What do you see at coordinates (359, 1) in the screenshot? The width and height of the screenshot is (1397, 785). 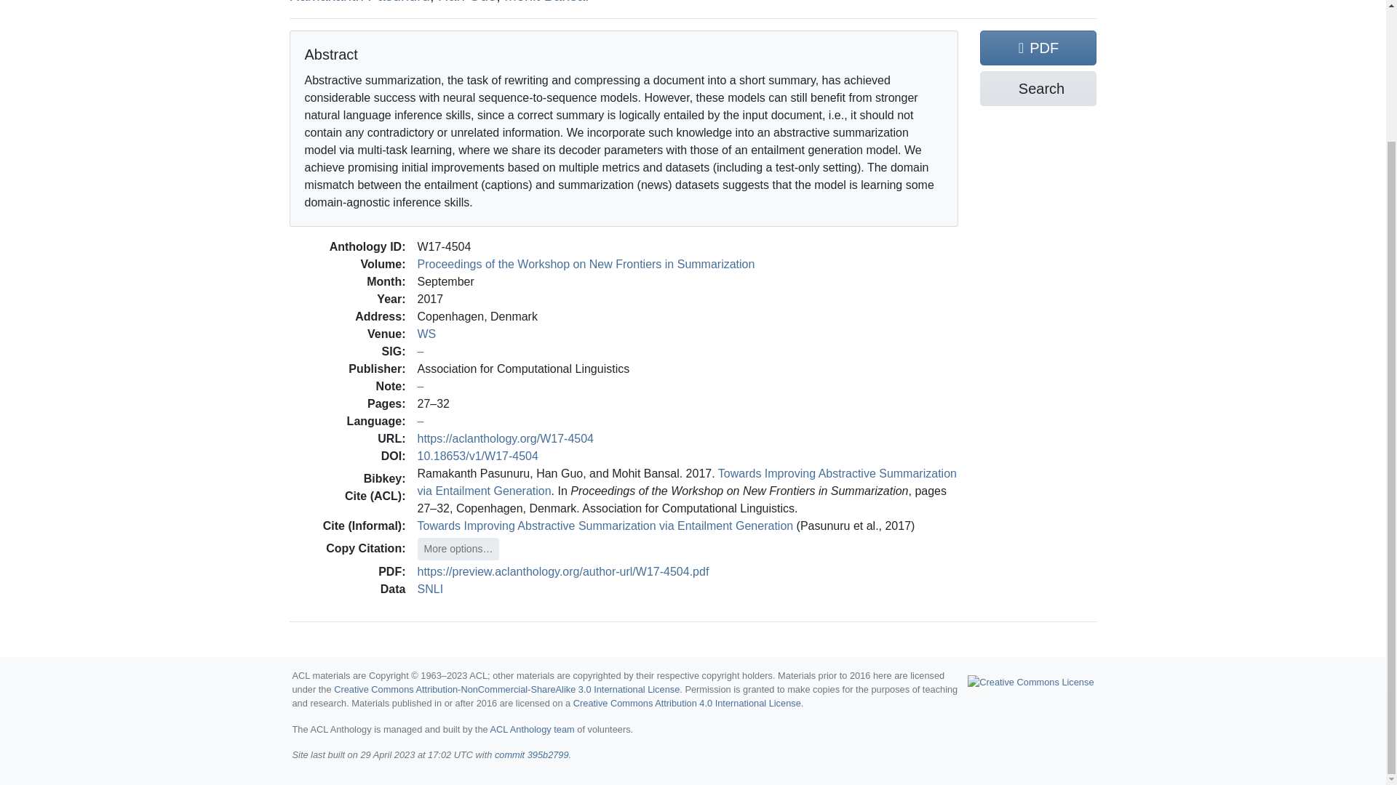 I see `Ramakanth Pasunuru` at bounding box center [359, 1].